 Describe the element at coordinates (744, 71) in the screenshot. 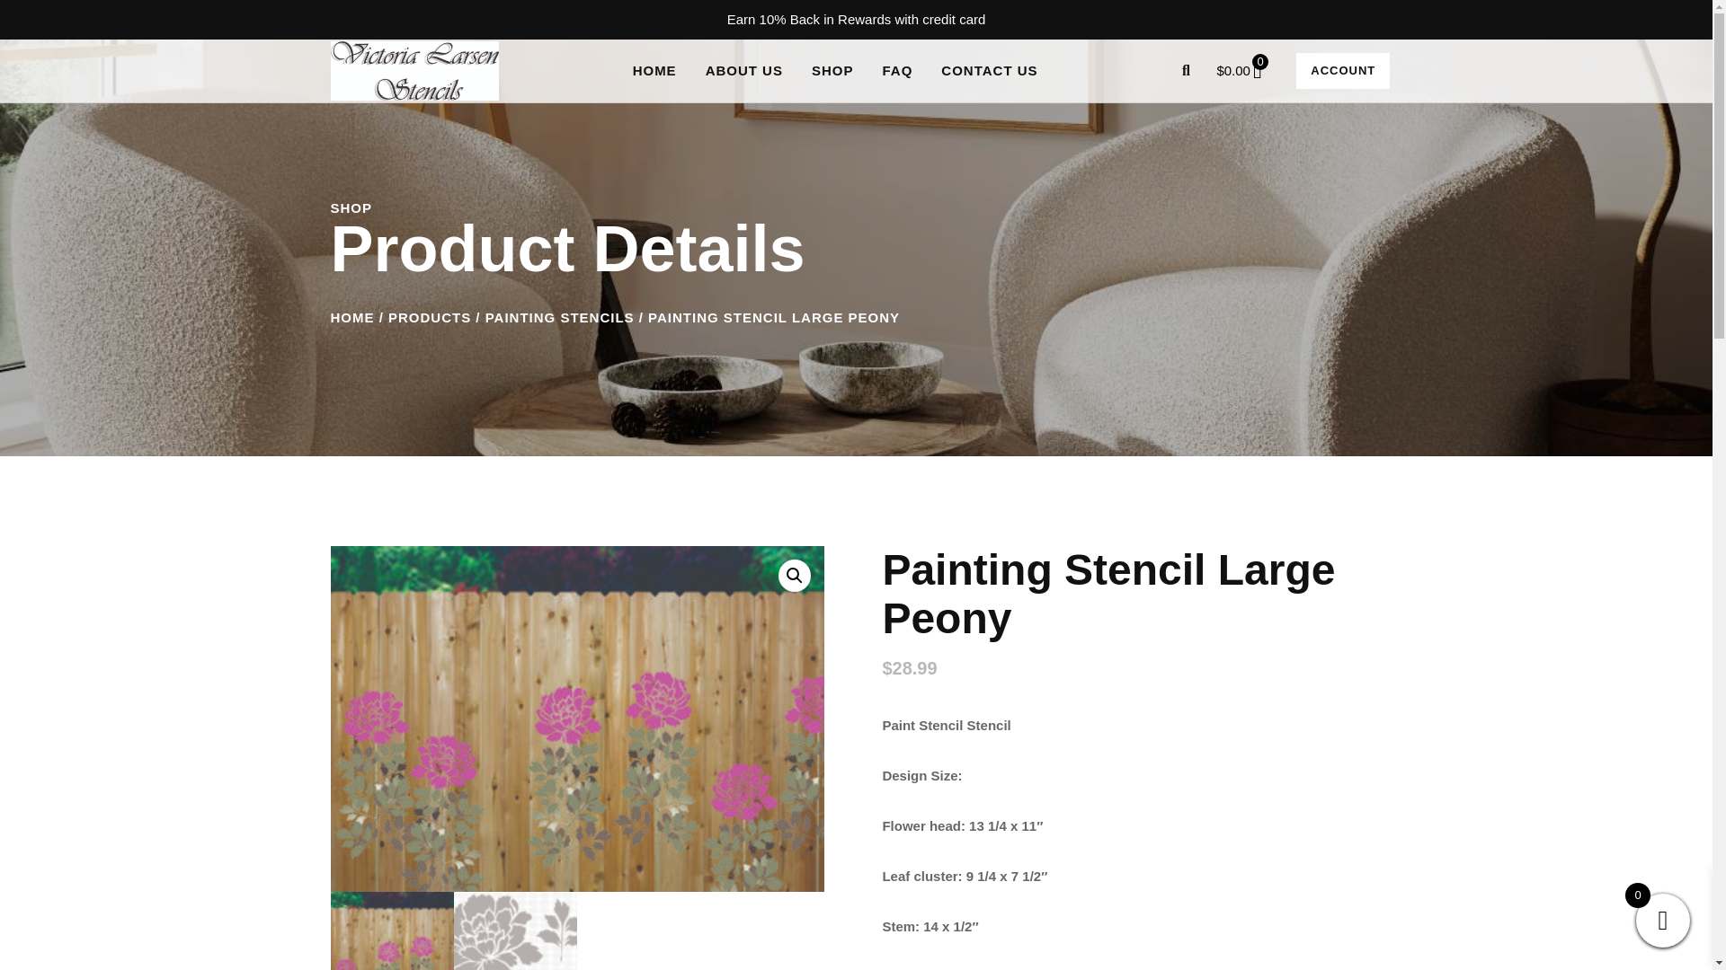

I see `ABOUT US` at that location.